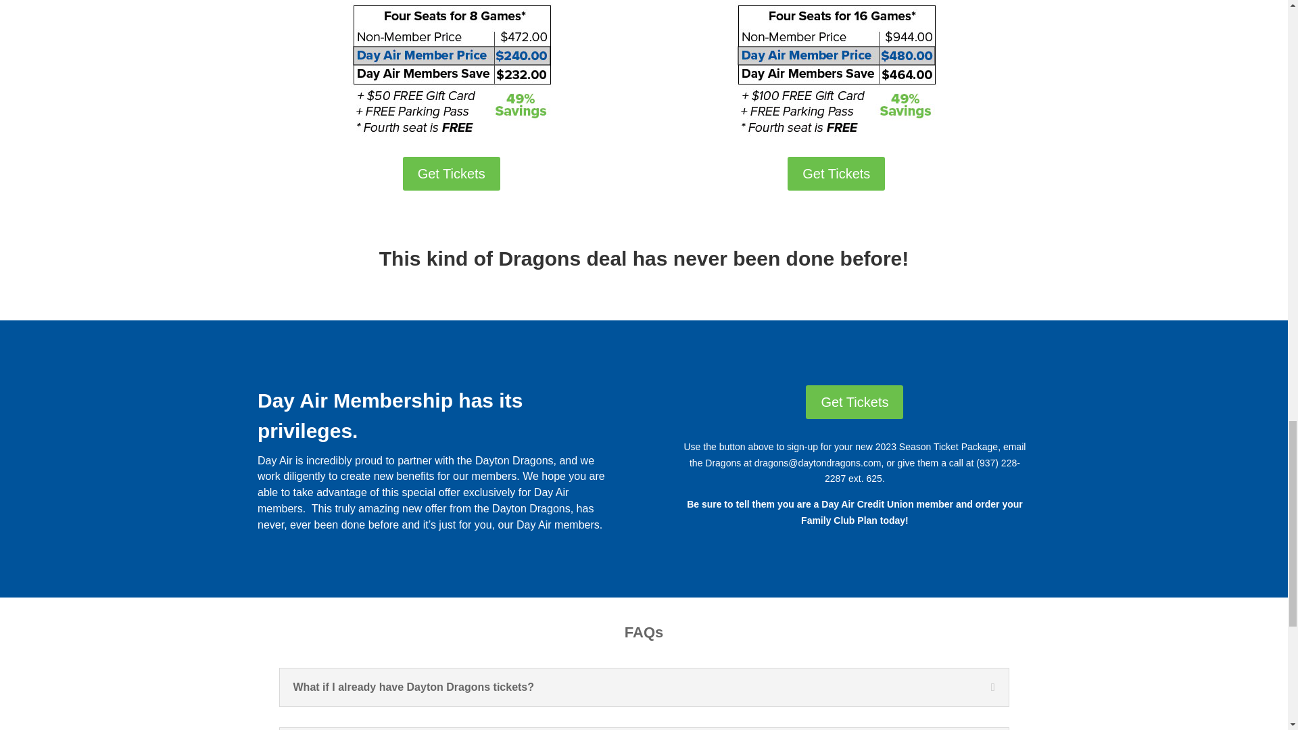  What do you see at coordinates (451, 173) in the screenshot?
I see `Get Tickets` at bounding box center [451, 173].